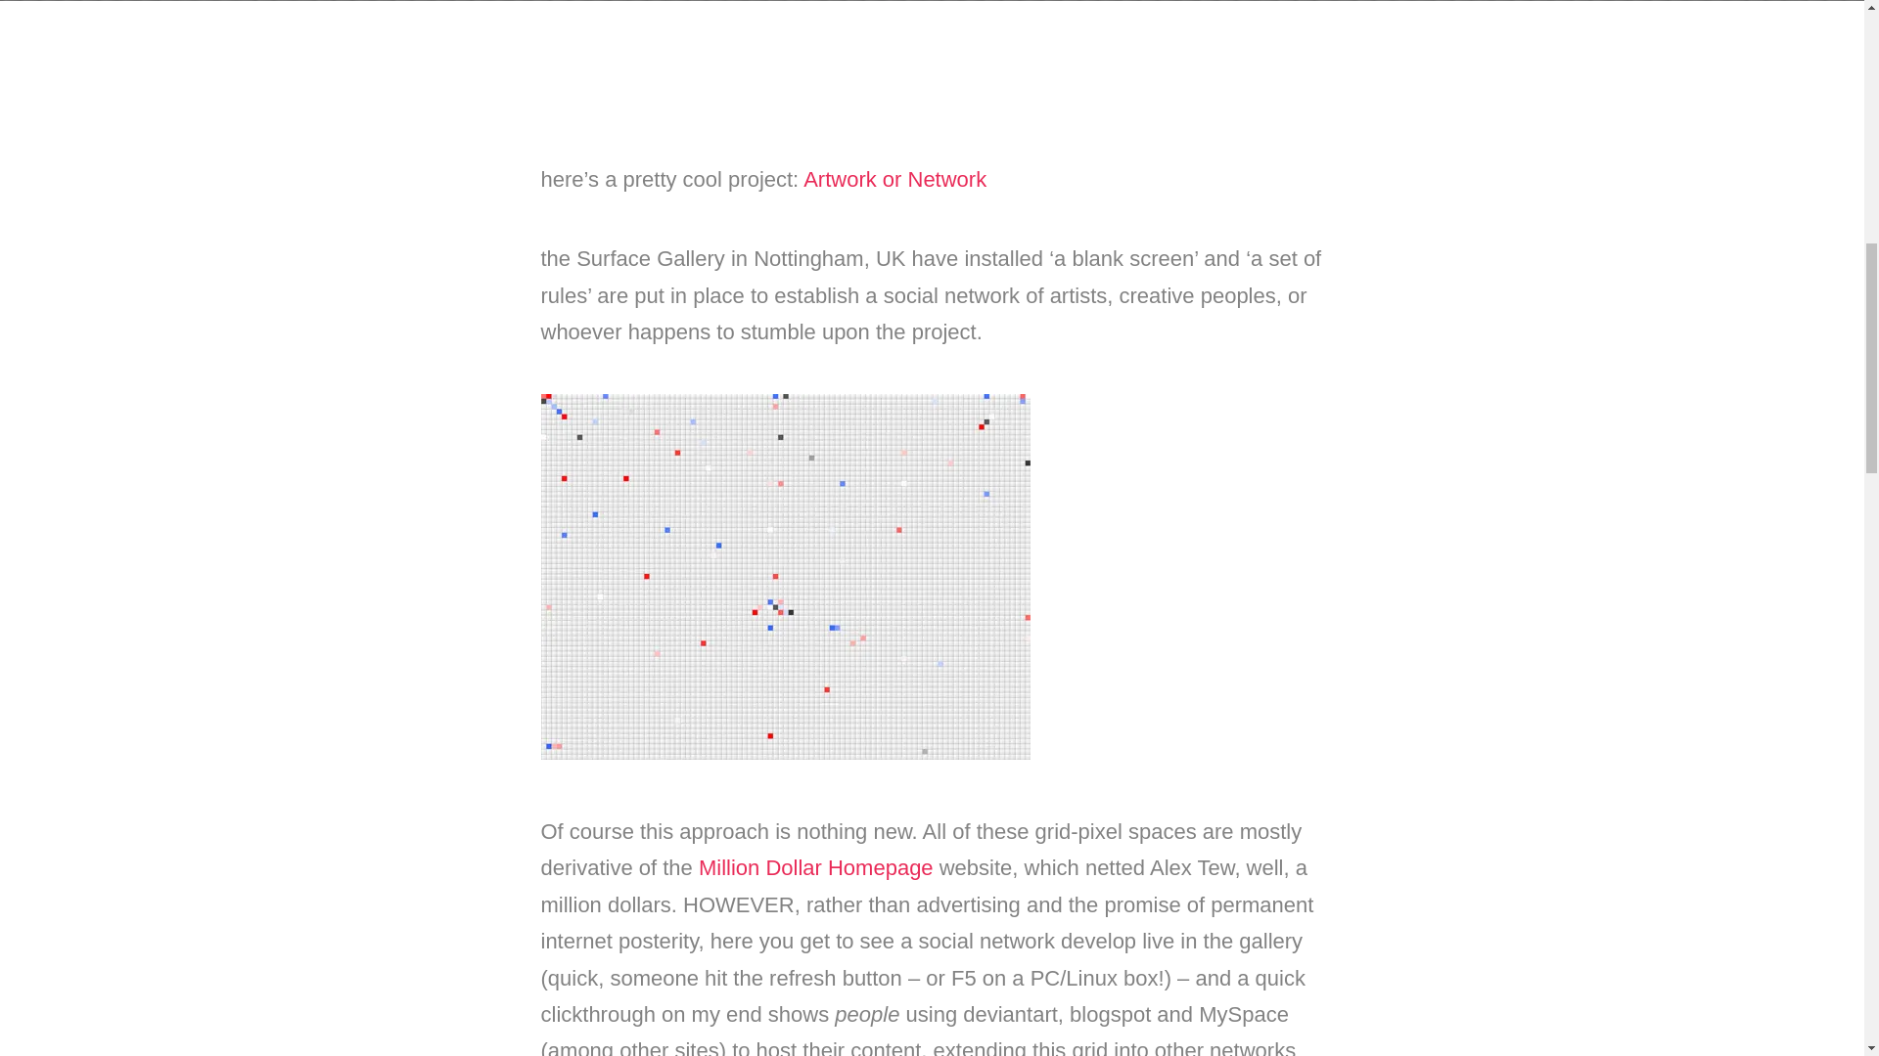  Describe the element at coordinates (816, 866) in the screenshot. I see `Million Dollar Homepage` at that location.